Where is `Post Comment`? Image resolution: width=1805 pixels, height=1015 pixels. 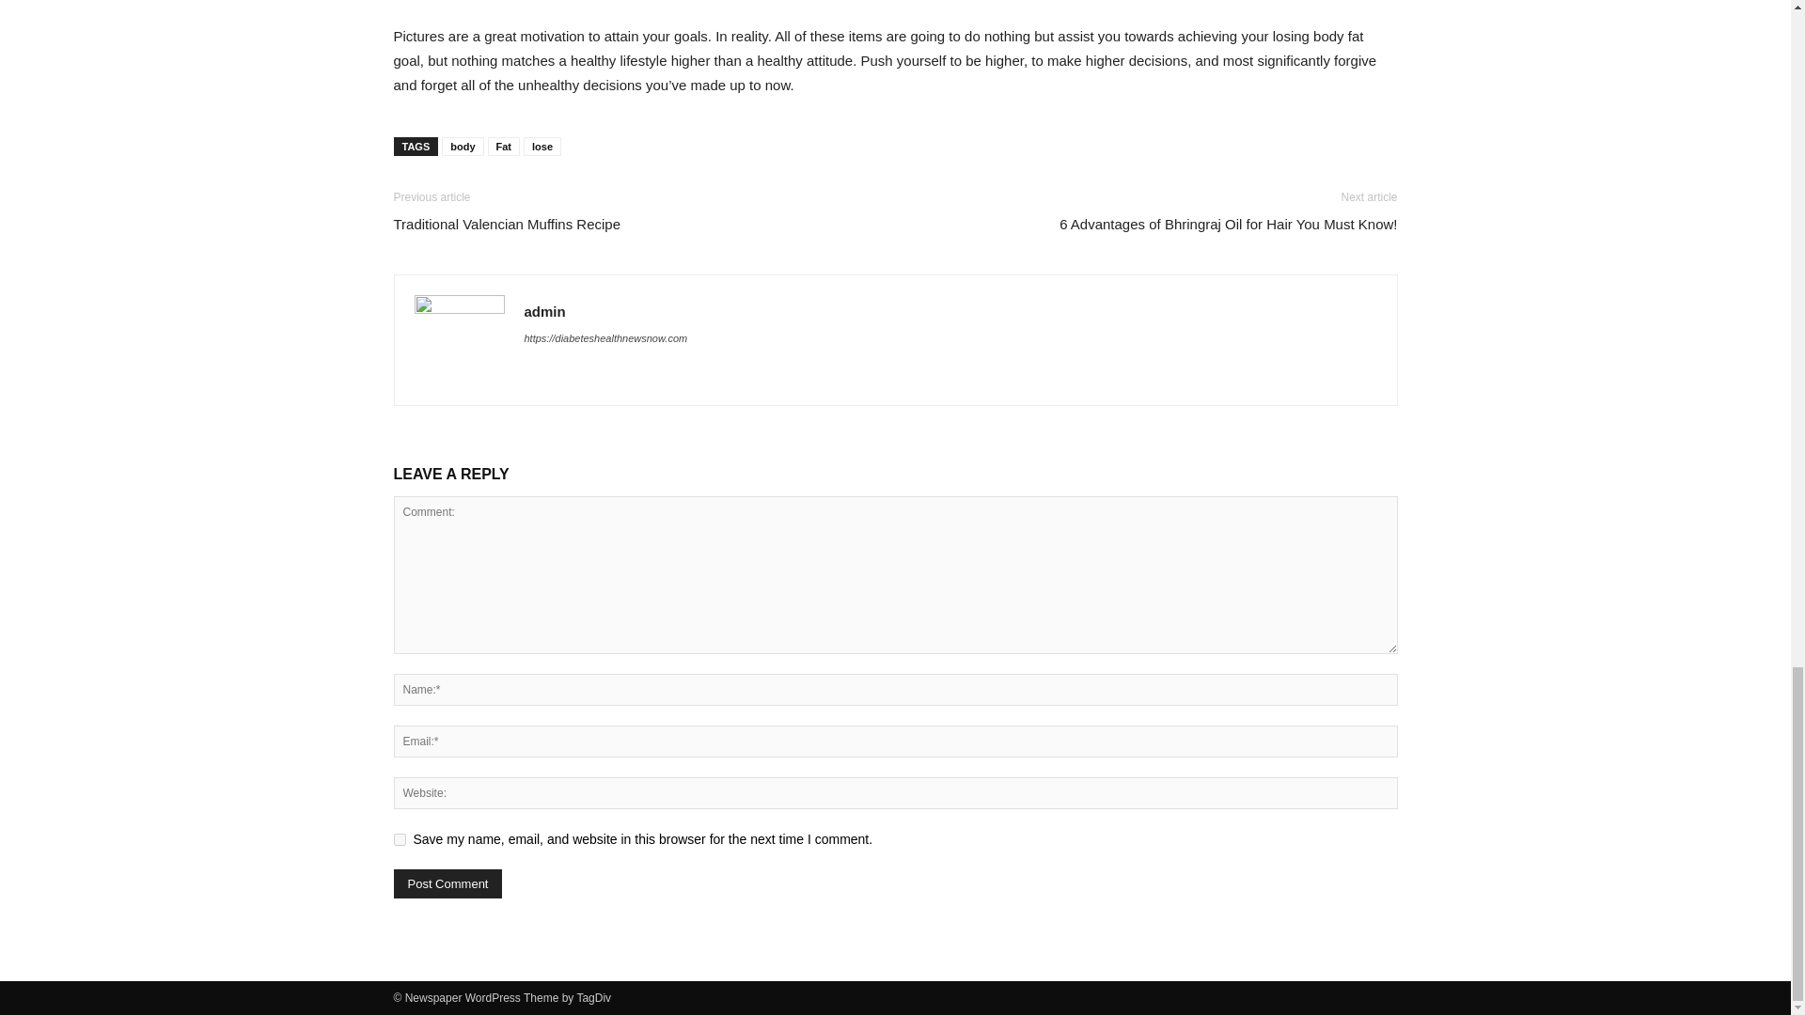
Post Comment is located at coordinates (447, 883).